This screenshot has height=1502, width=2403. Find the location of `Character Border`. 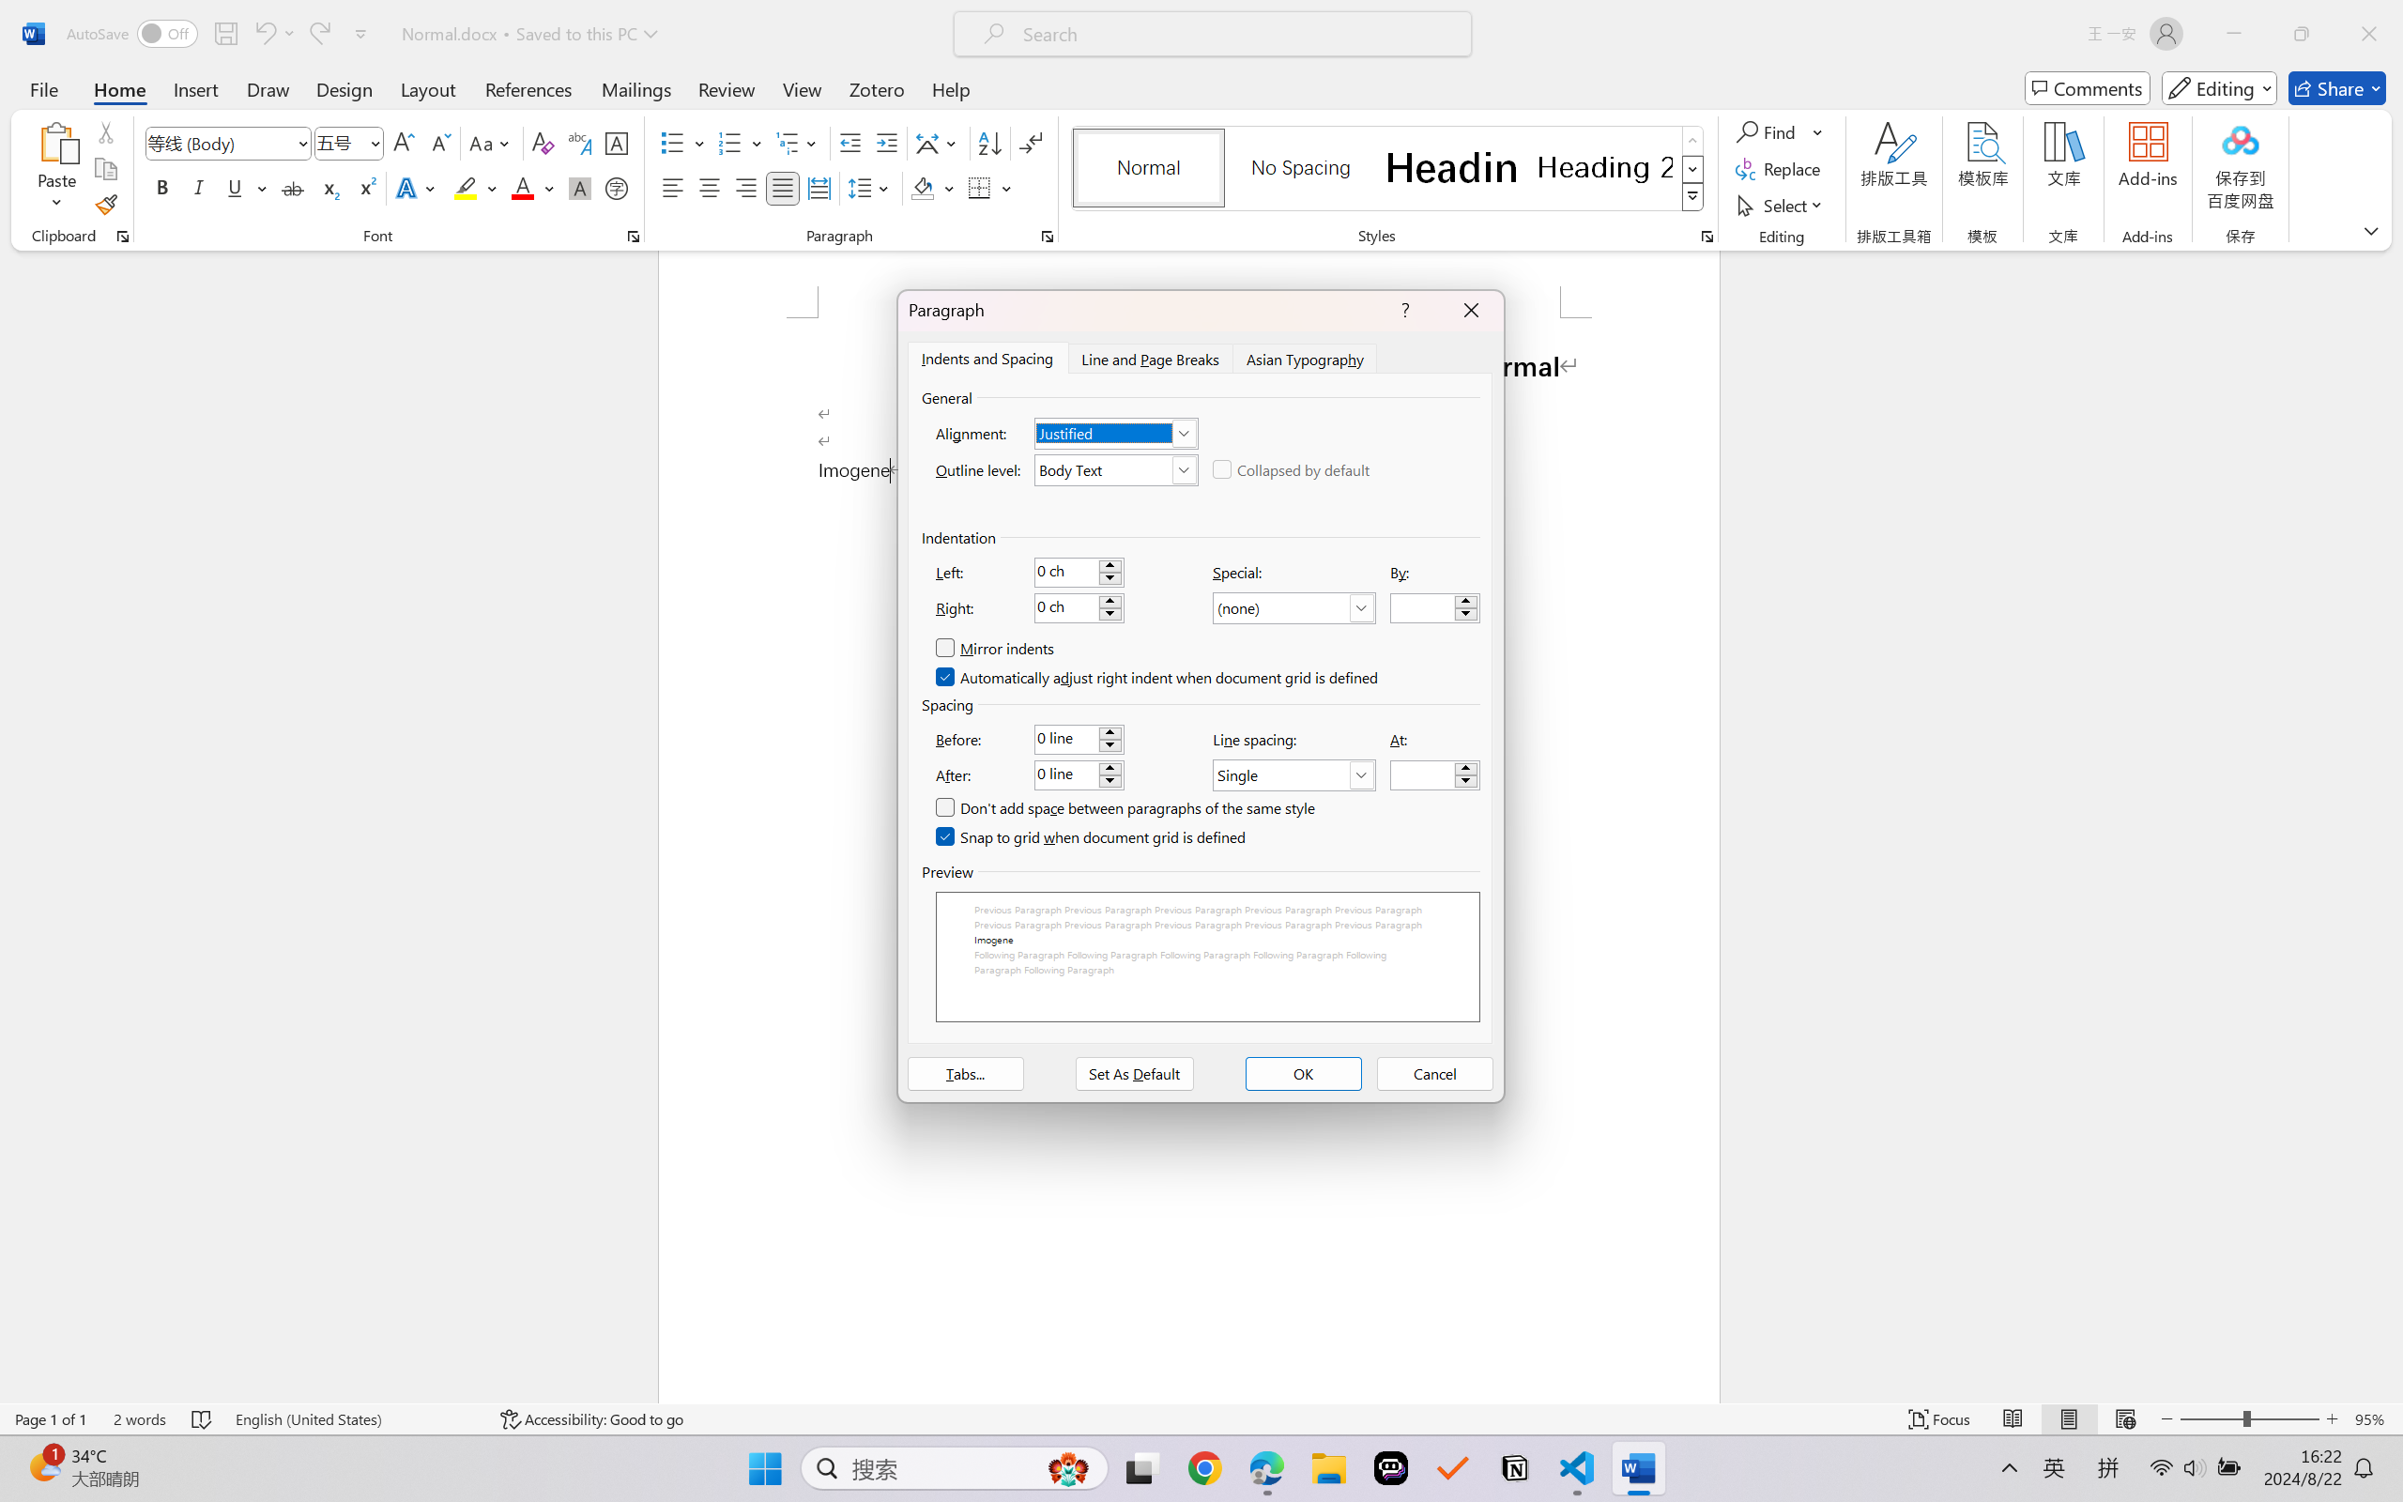

Character Border is located at coordinates (618, 143).